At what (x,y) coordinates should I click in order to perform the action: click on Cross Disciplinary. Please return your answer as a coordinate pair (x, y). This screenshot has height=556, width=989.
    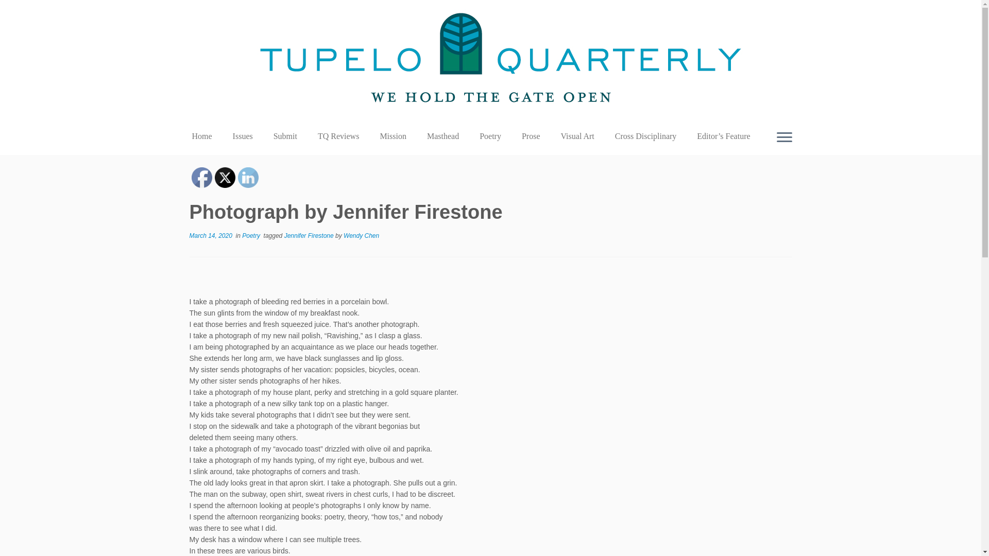
    Looking at the image, I should click on (646, 136).